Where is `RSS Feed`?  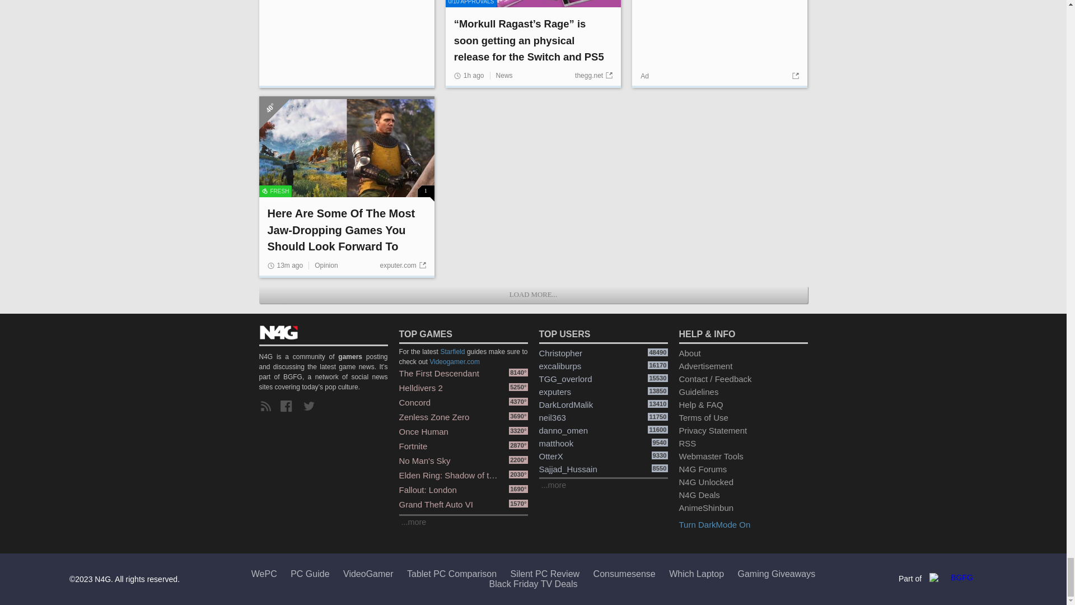
RSS Feed is located at coordinates (268, 406).